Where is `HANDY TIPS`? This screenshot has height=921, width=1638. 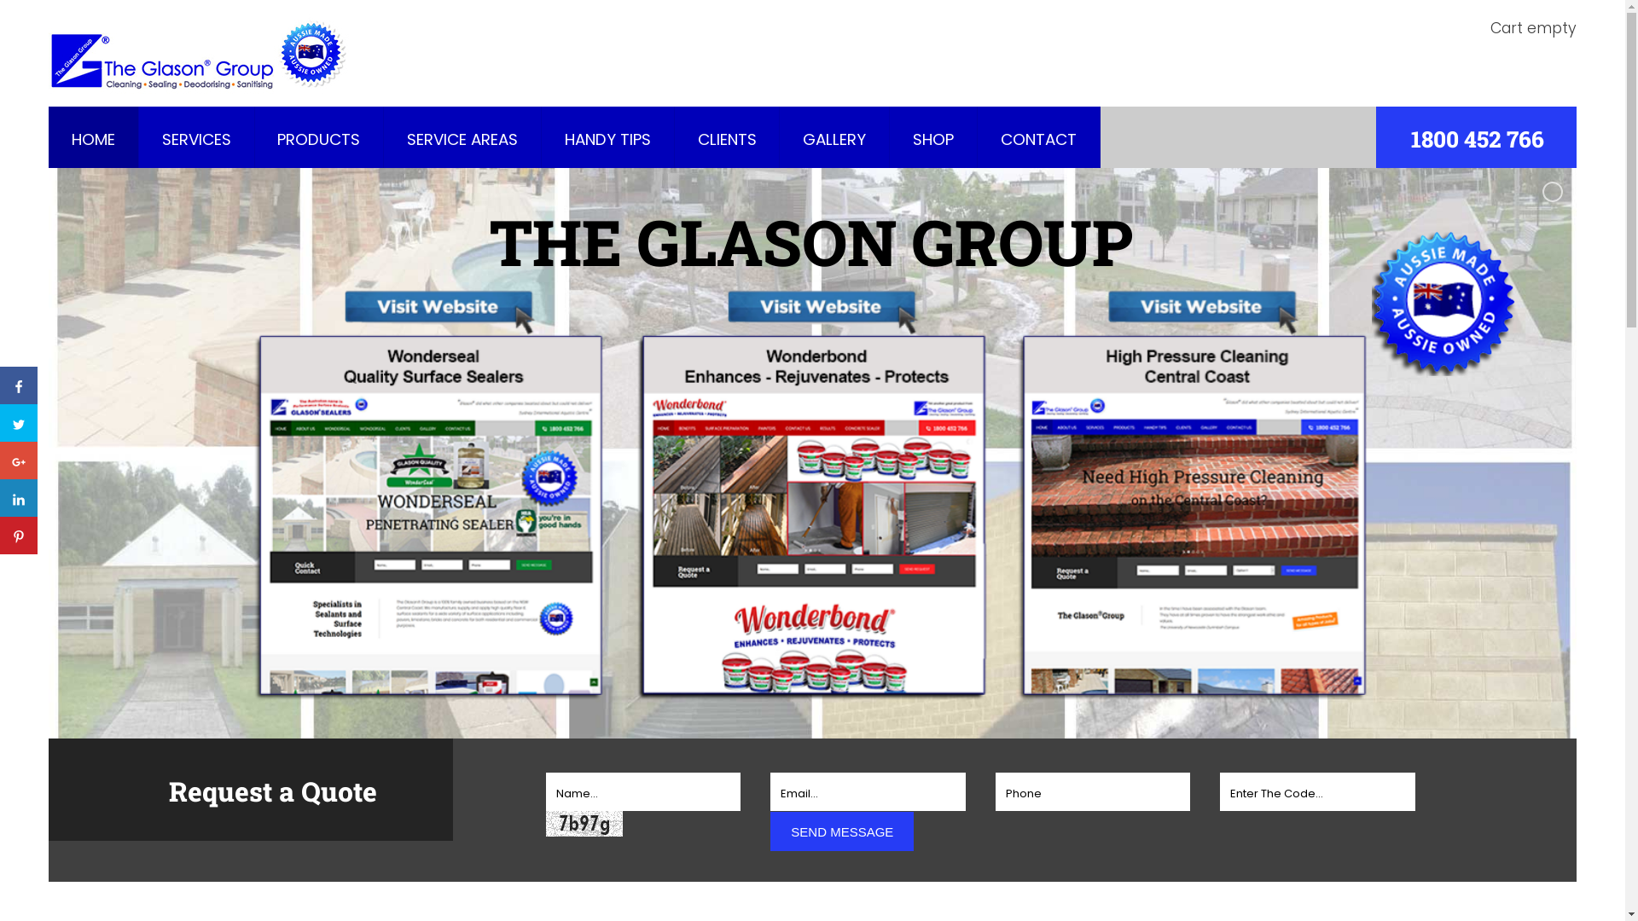 HANDY TIPS is located at coordinates (607, 140).